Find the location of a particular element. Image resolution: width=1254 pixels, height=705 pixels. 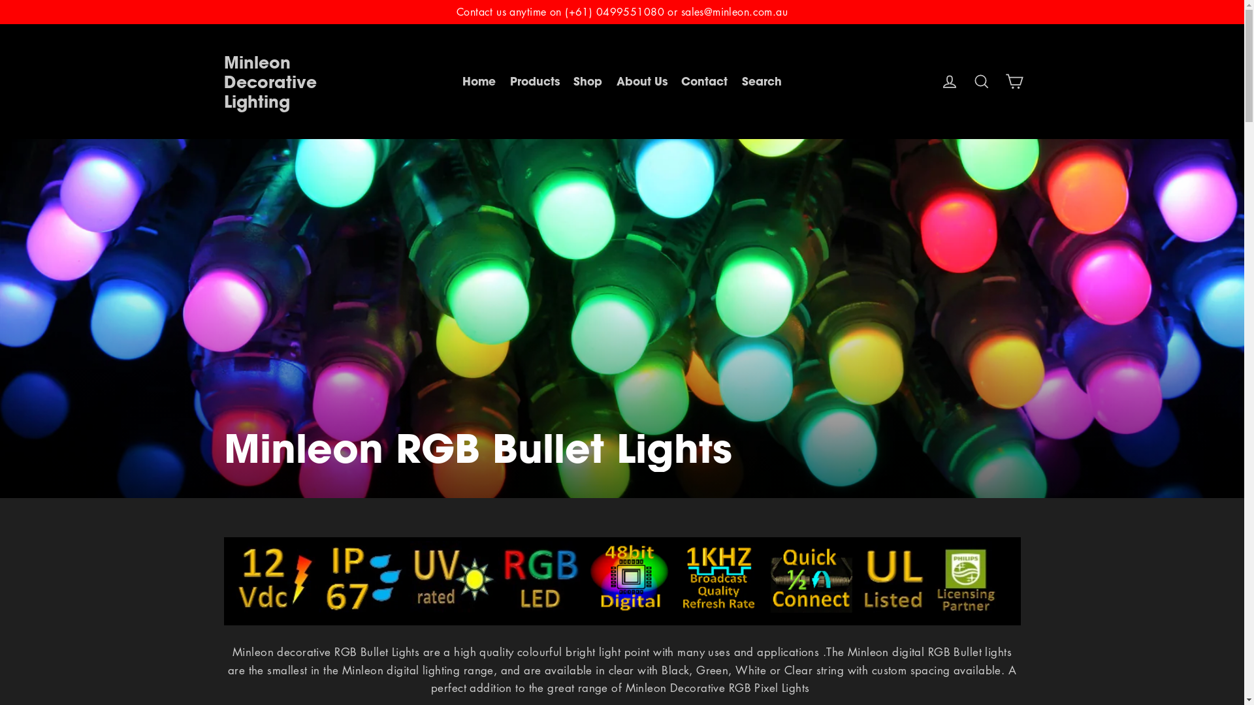

Log in is located at coordinates (950, 81).